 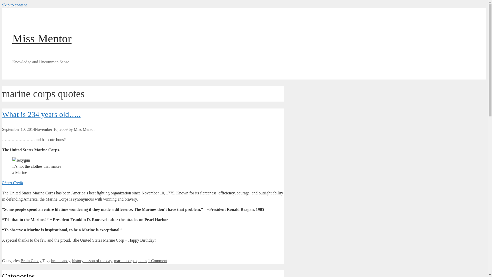 I want to click on Miss Mentor, so click(x=84, y=129).